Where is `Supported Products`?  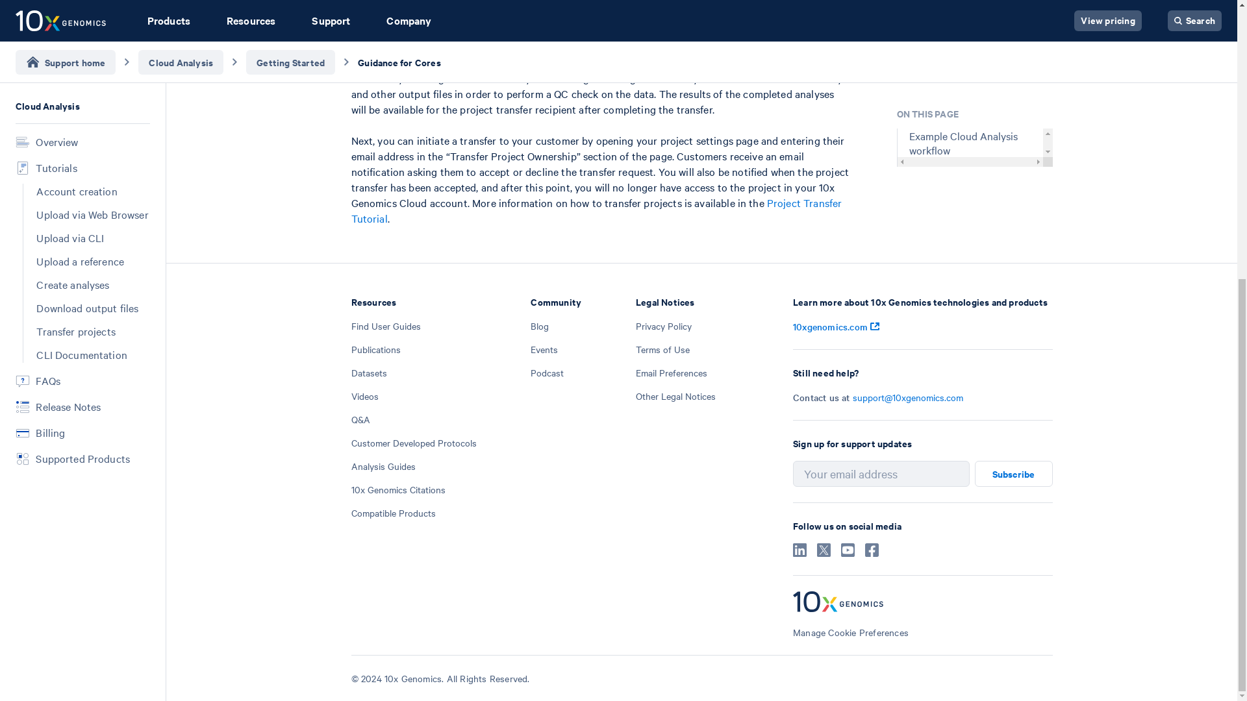
Supported Products is located at coordinates (82, 5).